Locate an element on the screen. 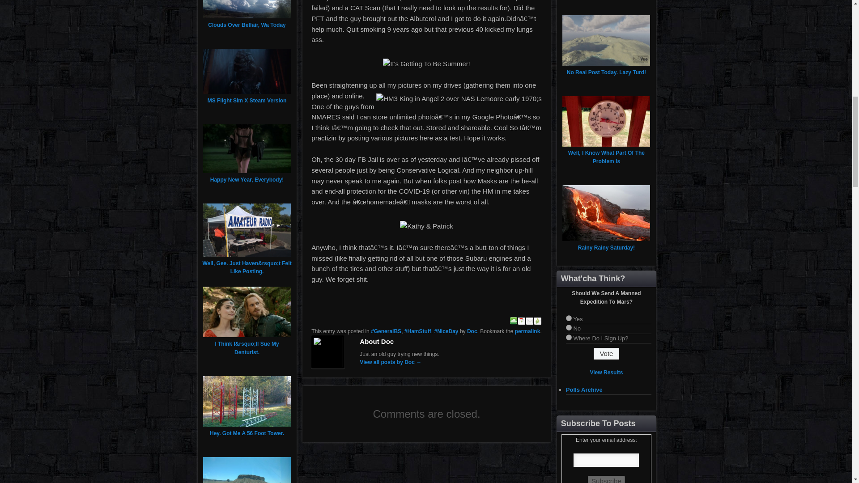  Subscribe is located at coordinates (606, 479).